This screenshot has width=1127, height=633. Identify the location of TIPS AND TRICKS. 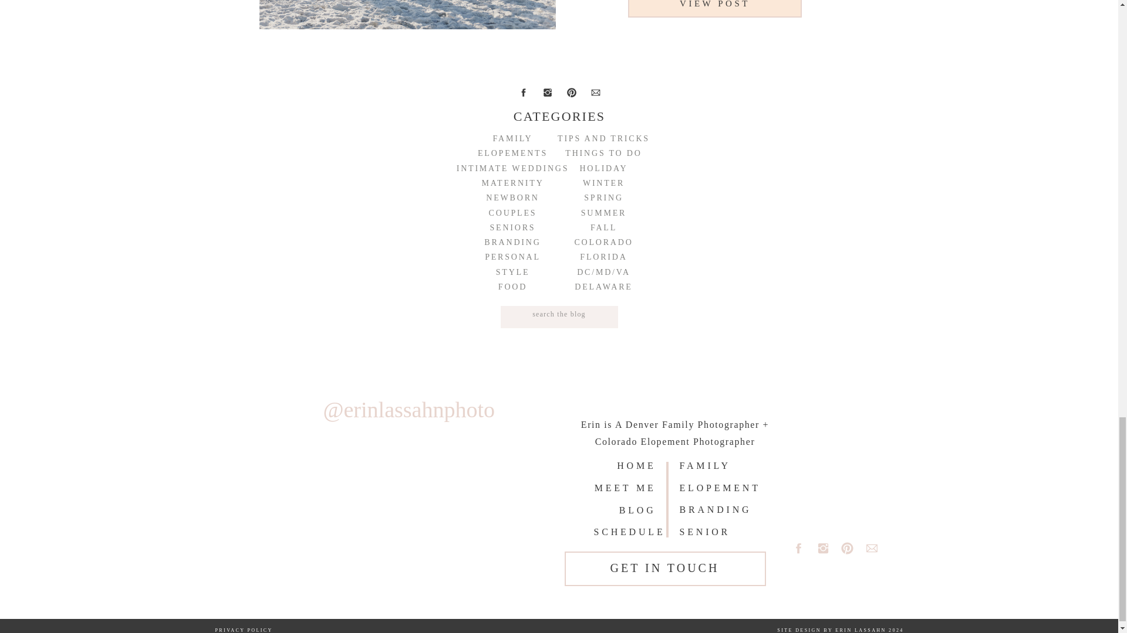
(603, 138).